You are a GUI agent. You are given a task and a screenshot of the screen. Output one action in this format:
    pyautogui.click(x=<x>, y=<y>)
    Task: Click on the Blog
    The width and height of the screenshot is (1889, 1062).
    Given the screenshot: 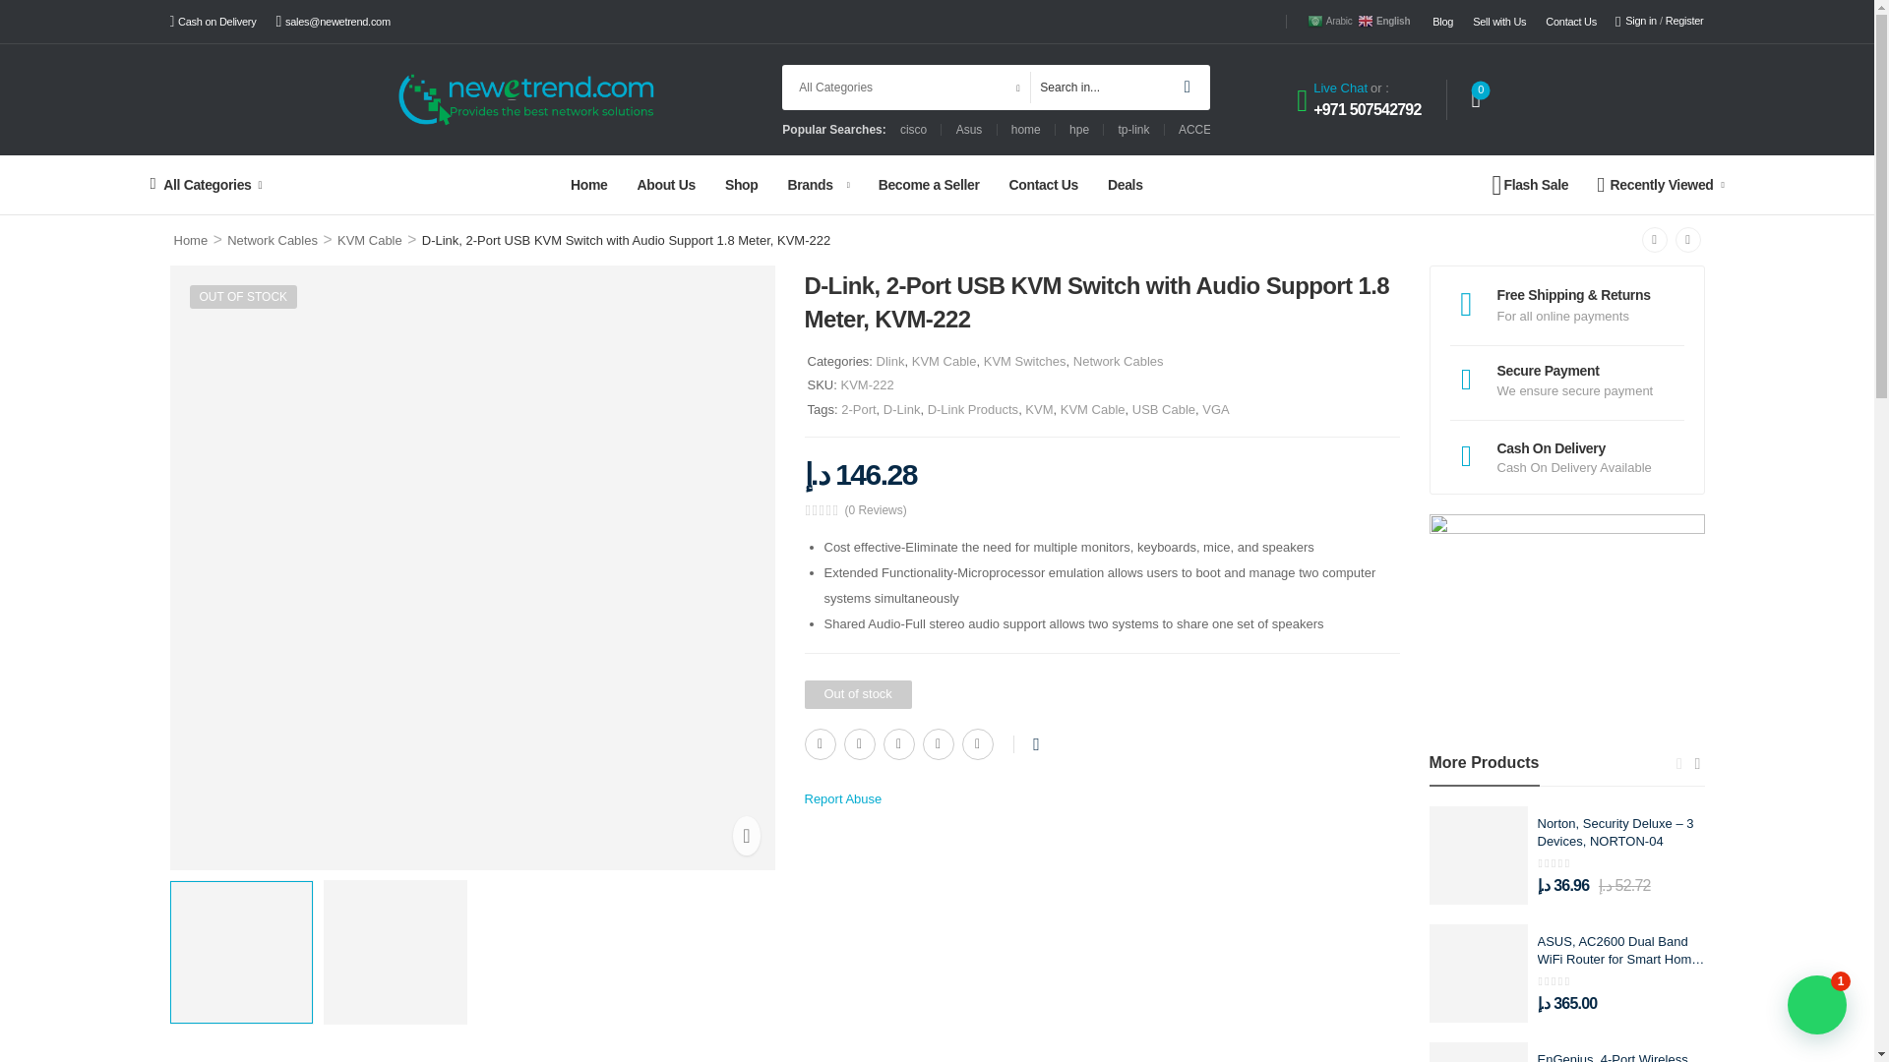 What is the action you would take?
    pyautogui.click(x=1442, y=22)
    